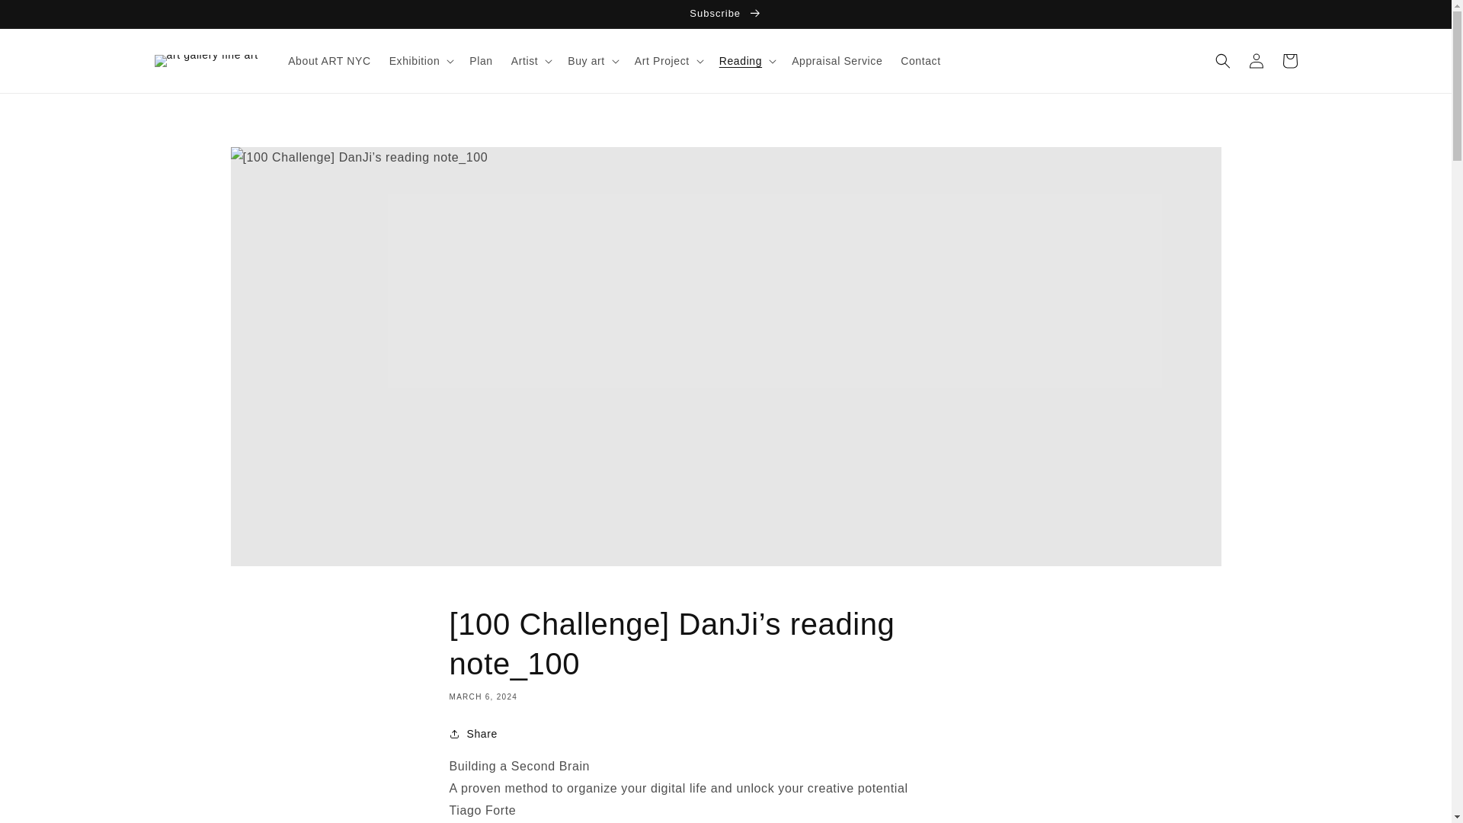 The width and height of the screenshot is (1463, 823). What do you see at coordinates (46, 17) in the screenshot?
I see `Skip to content` at bounding box center [46, 17].